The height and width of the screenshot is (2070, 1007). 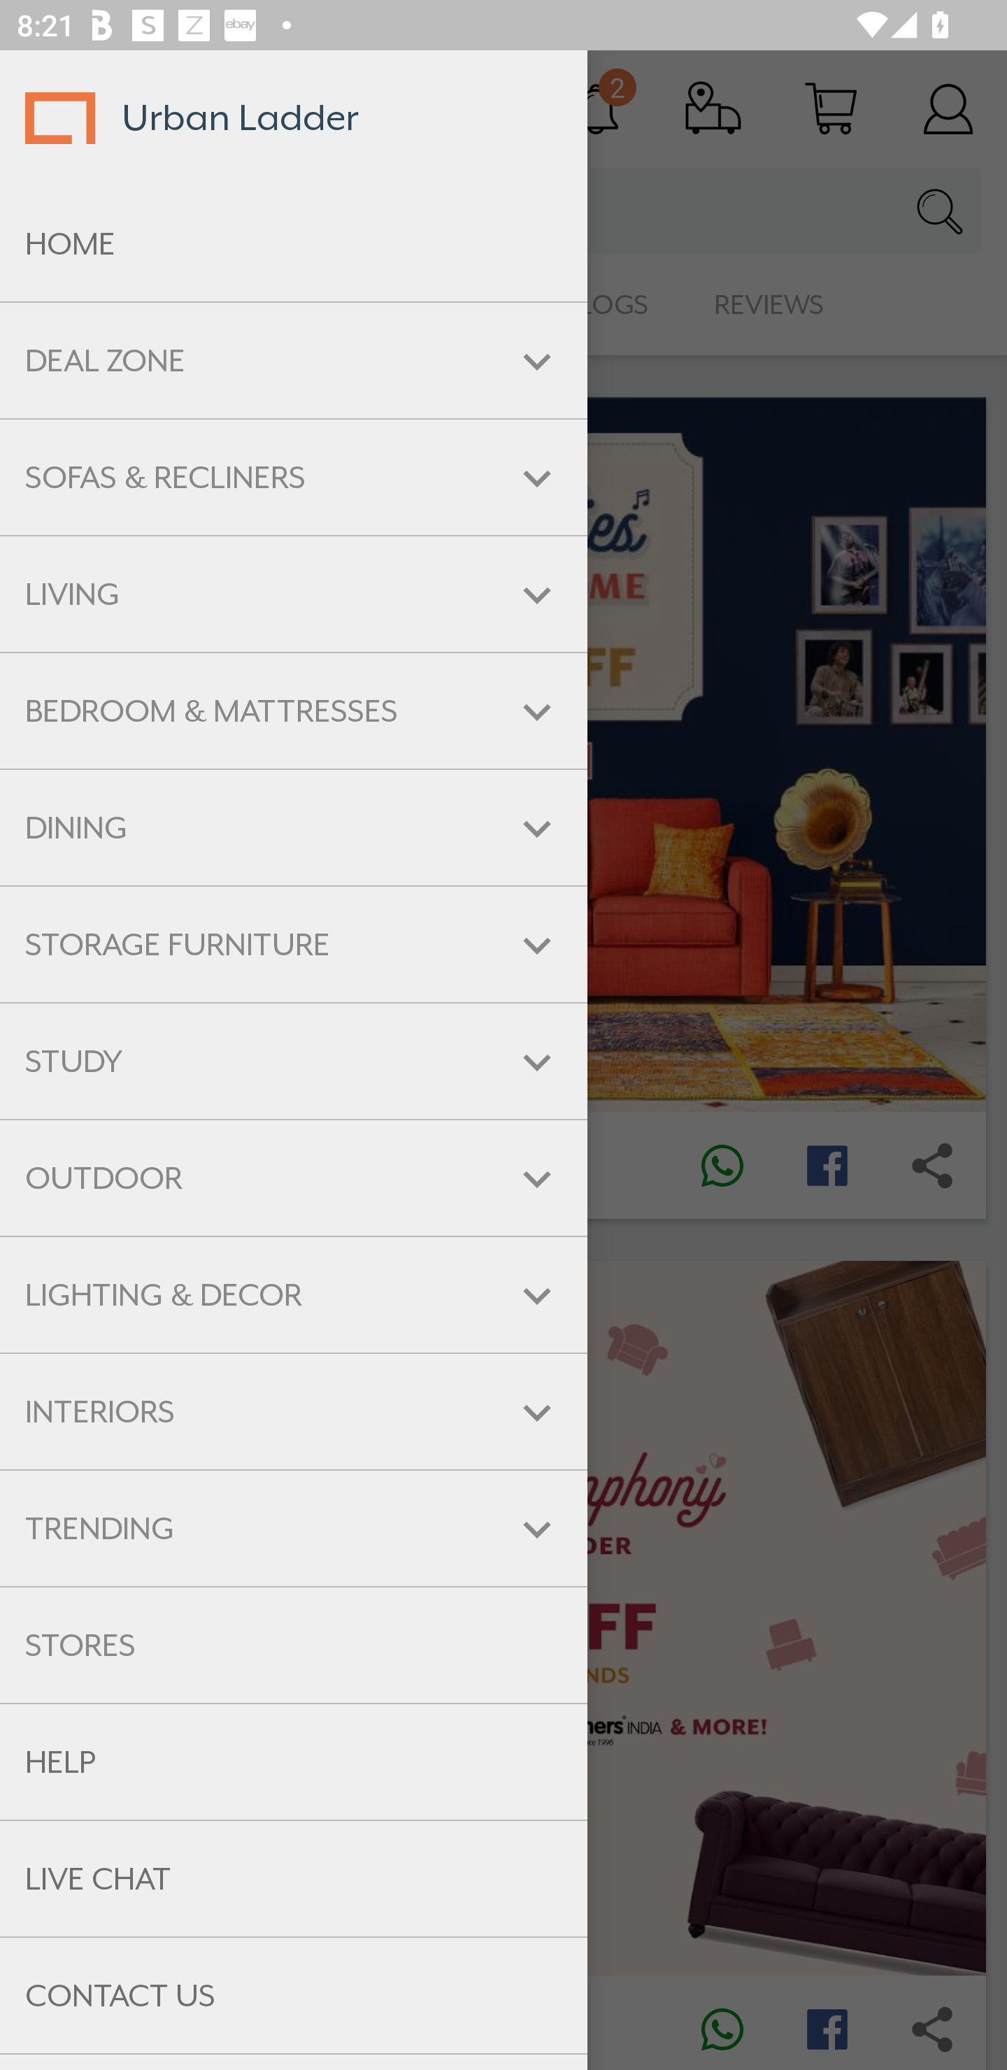 What do you see at coordinates (294, 1179) in the screenshot?
I see `OUTDOOR ` at bounding box center [294, 1179].